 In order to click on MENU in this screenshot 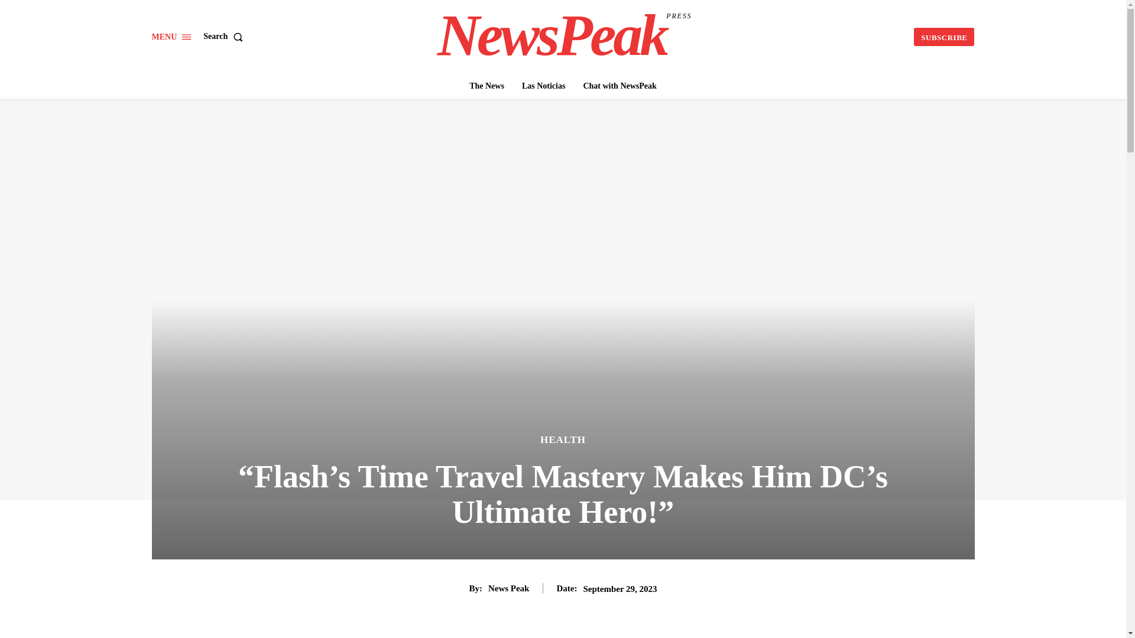, I will do `click(171, 37)`.